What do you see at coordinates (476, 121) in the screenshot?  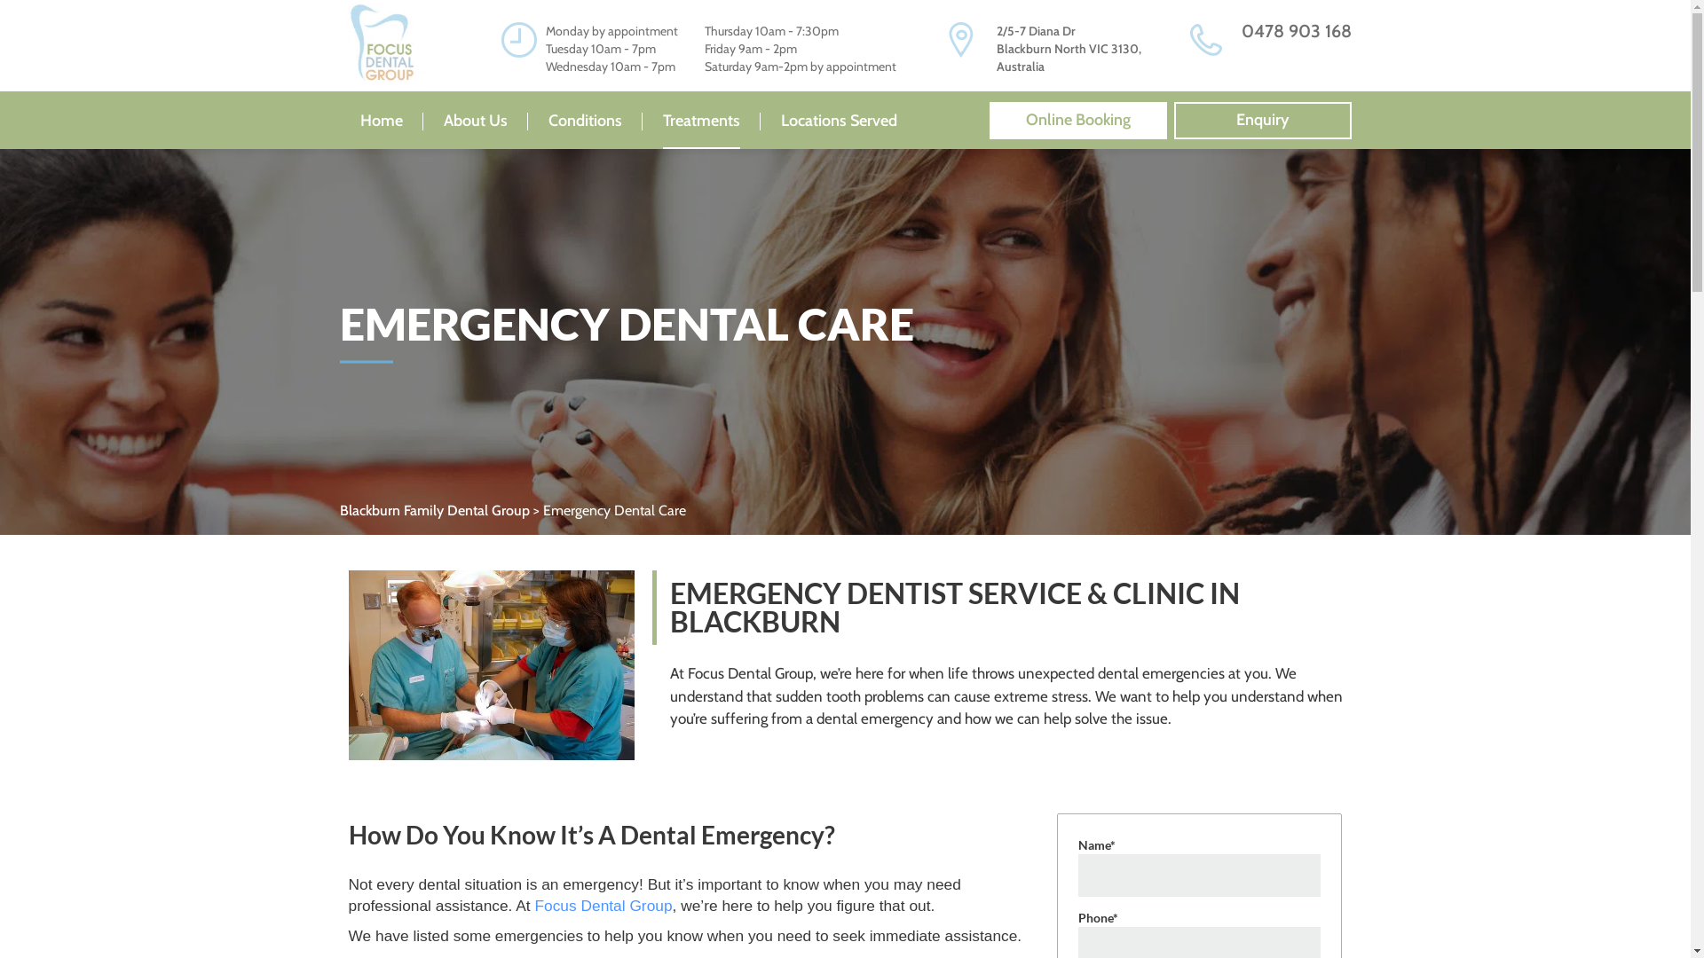 I see `About Us` at bounding box center [476, 121].